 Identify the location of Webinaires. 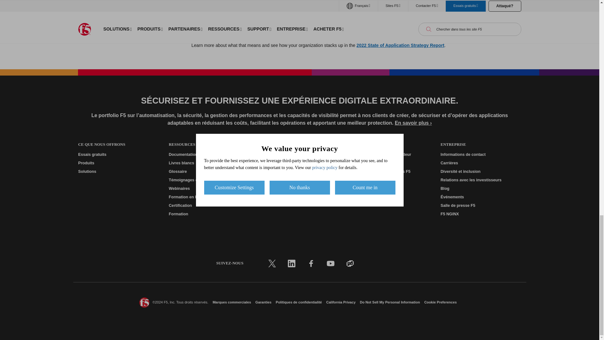
(209, 189).